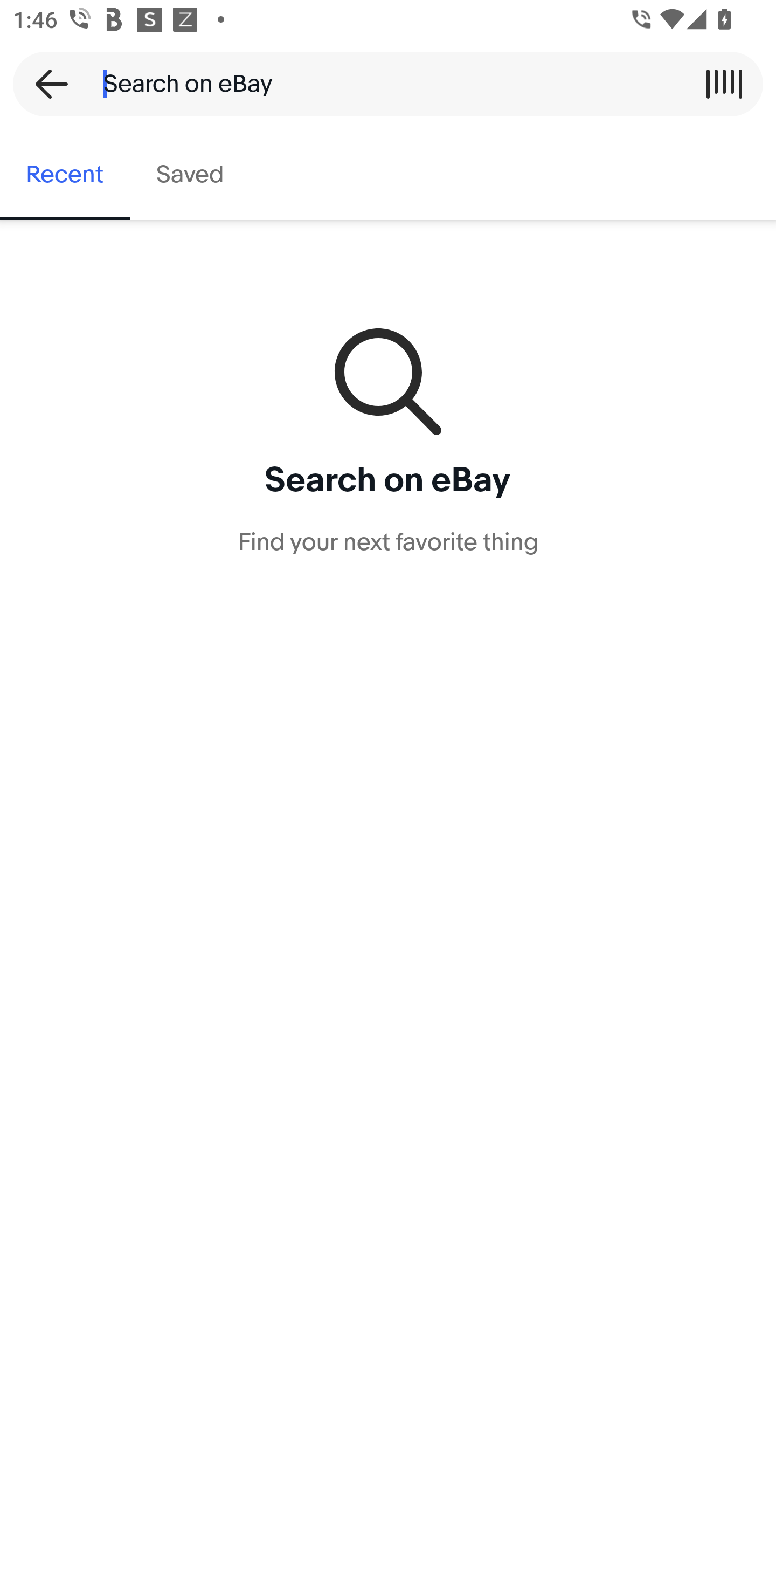 This screenshot has width=776, height=1596. What do you see at coordinates (45, 84) in the screenshot?
I see `Back` at bounding box center [45, 84].